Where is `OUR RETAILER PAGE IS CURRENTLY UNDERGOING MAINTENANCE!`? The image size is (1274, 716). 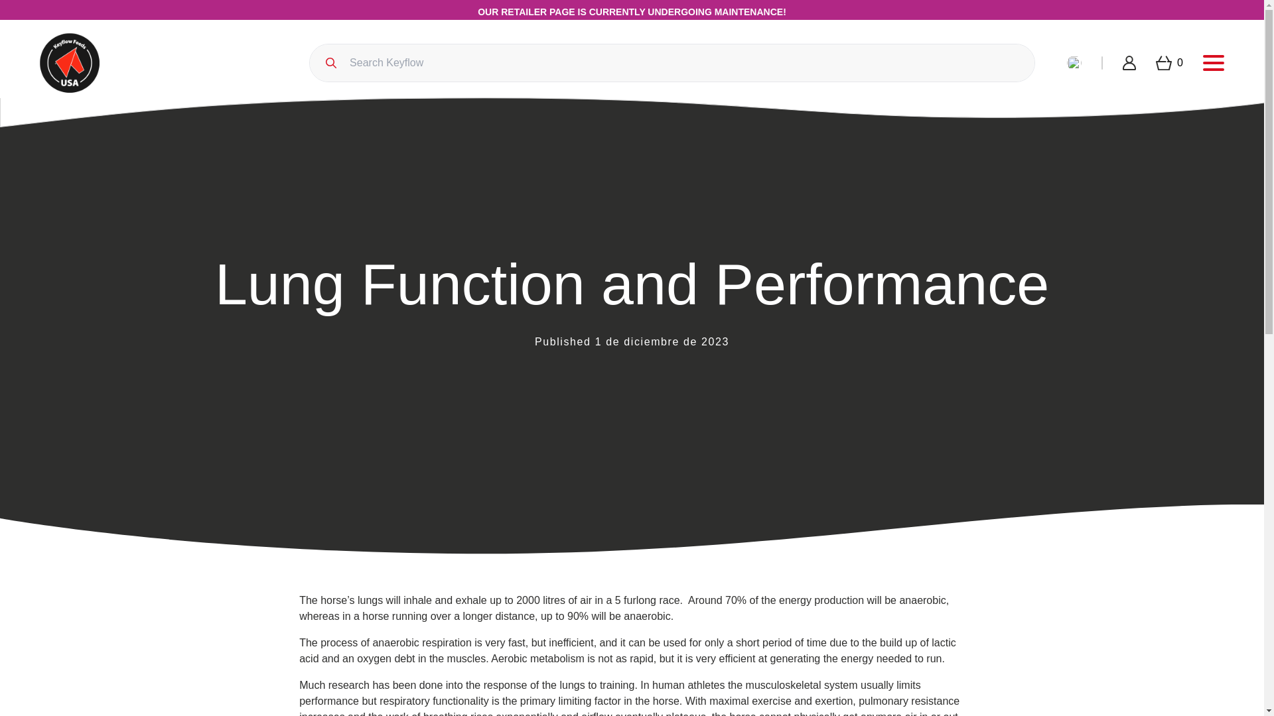 OUR RETAILER PAGE IS CURRENTLY UNDERGOING MAINTENANCE! is located at coordinates (632, 12).